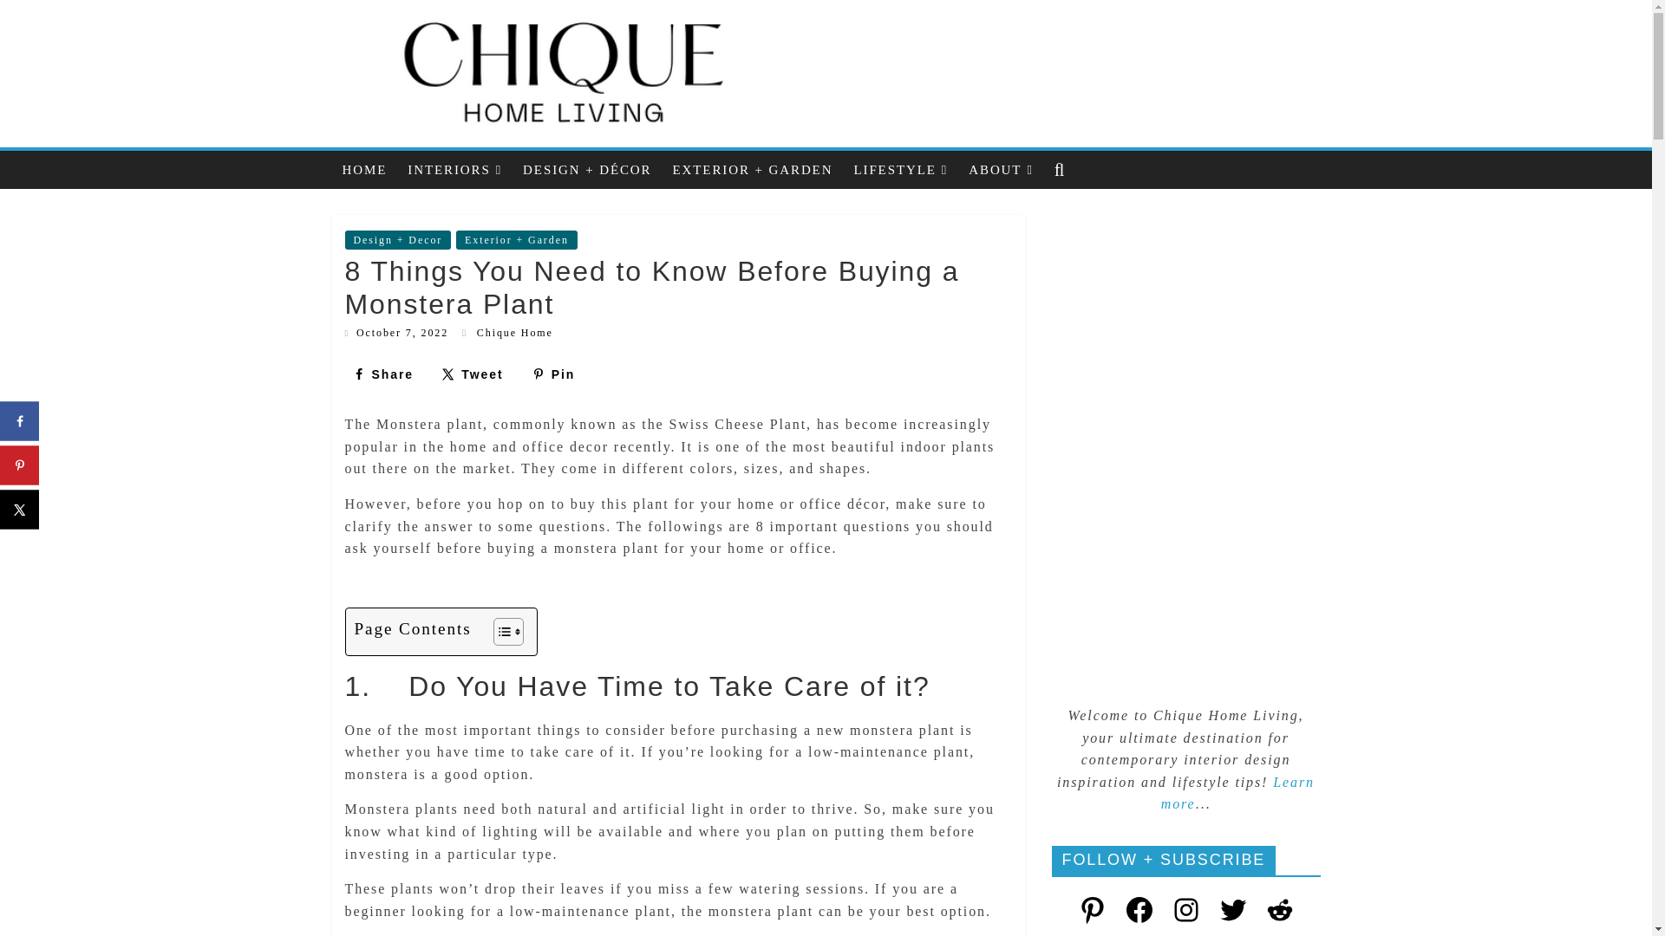 The height and width of the screenshot is (936, 1665). I want to click on Share on X, so click(473, 374).